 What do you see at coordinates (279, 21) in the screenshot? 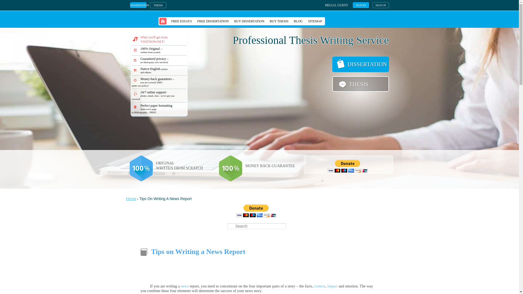
I see `BUY THESIS` at bounding box center [279, 21].